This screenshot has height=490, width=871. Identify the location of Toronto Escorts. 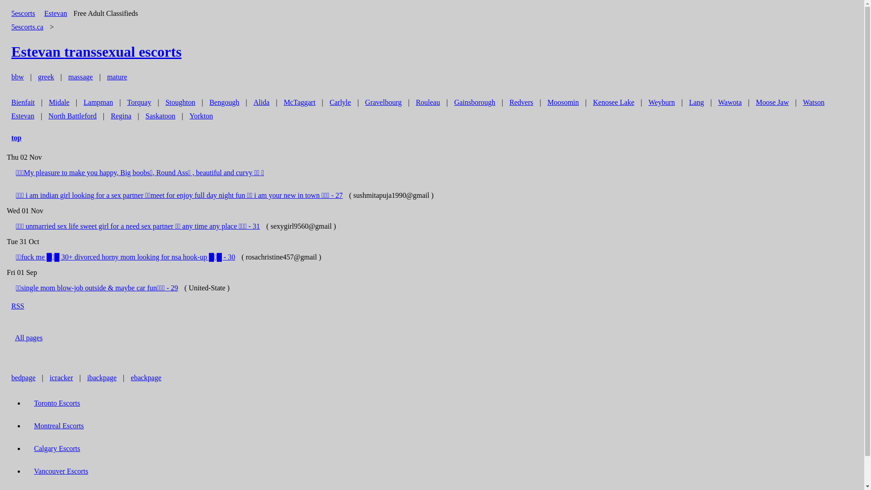
(57, 403).